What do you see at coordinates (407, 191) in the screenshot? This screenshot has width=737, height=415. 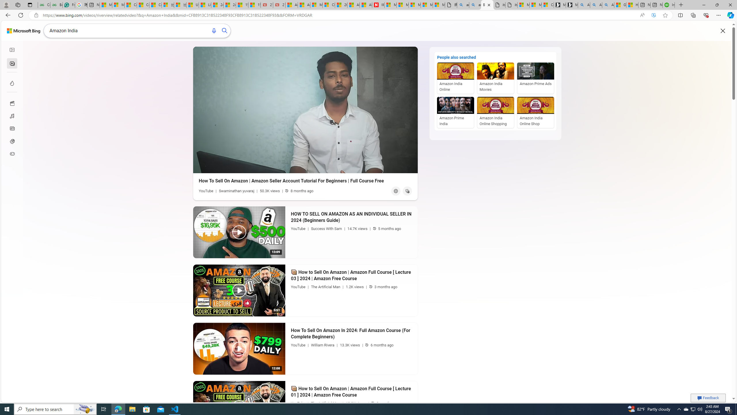 I see `Save Button` at bounding box center [407, 191].